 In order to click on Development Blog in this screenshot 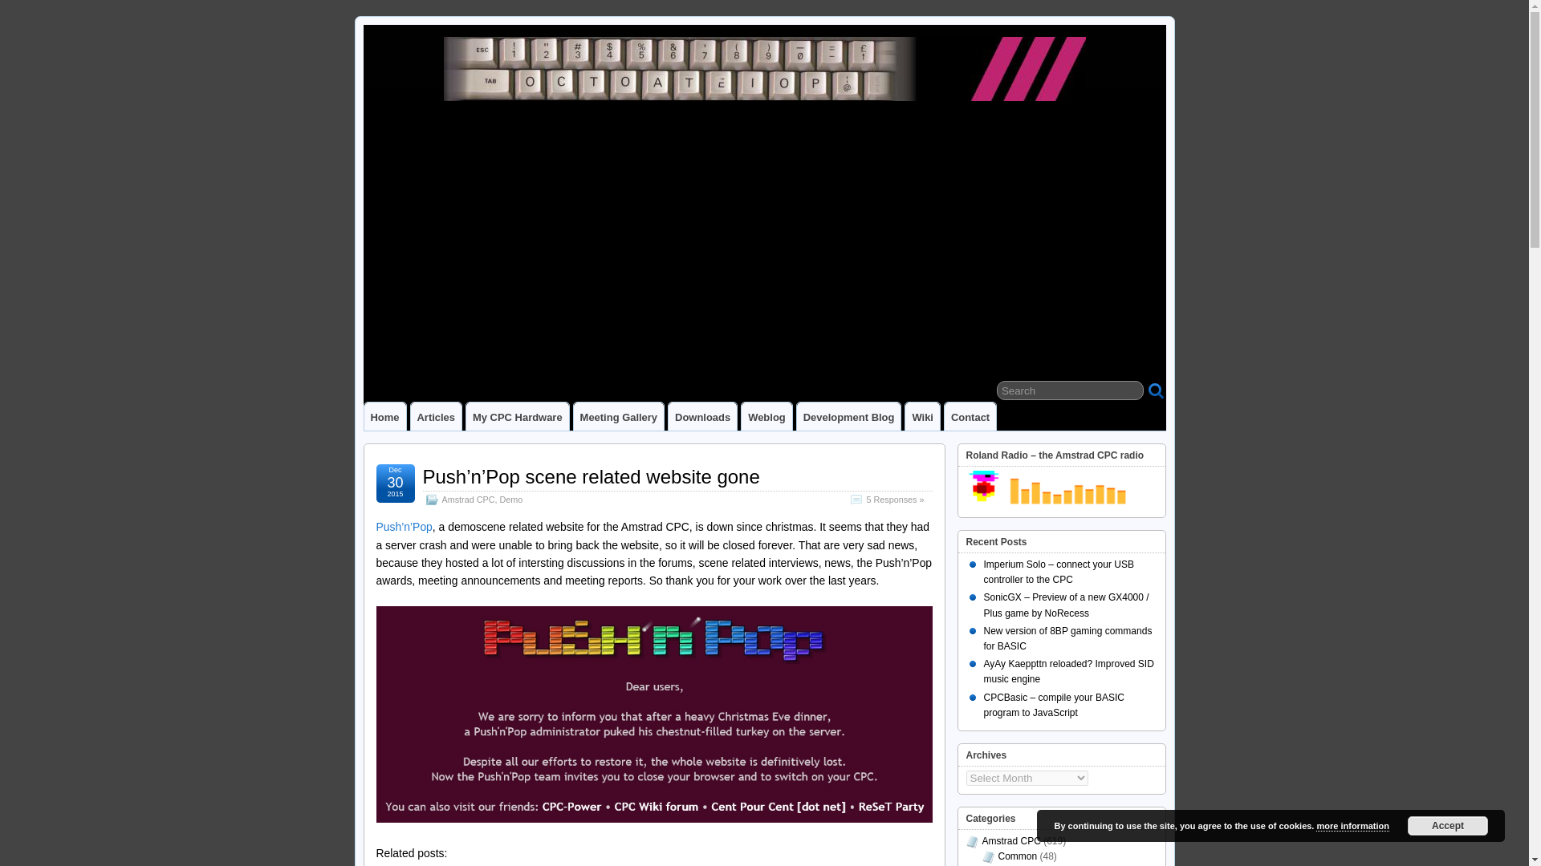, I will do `click(849, 416)`.